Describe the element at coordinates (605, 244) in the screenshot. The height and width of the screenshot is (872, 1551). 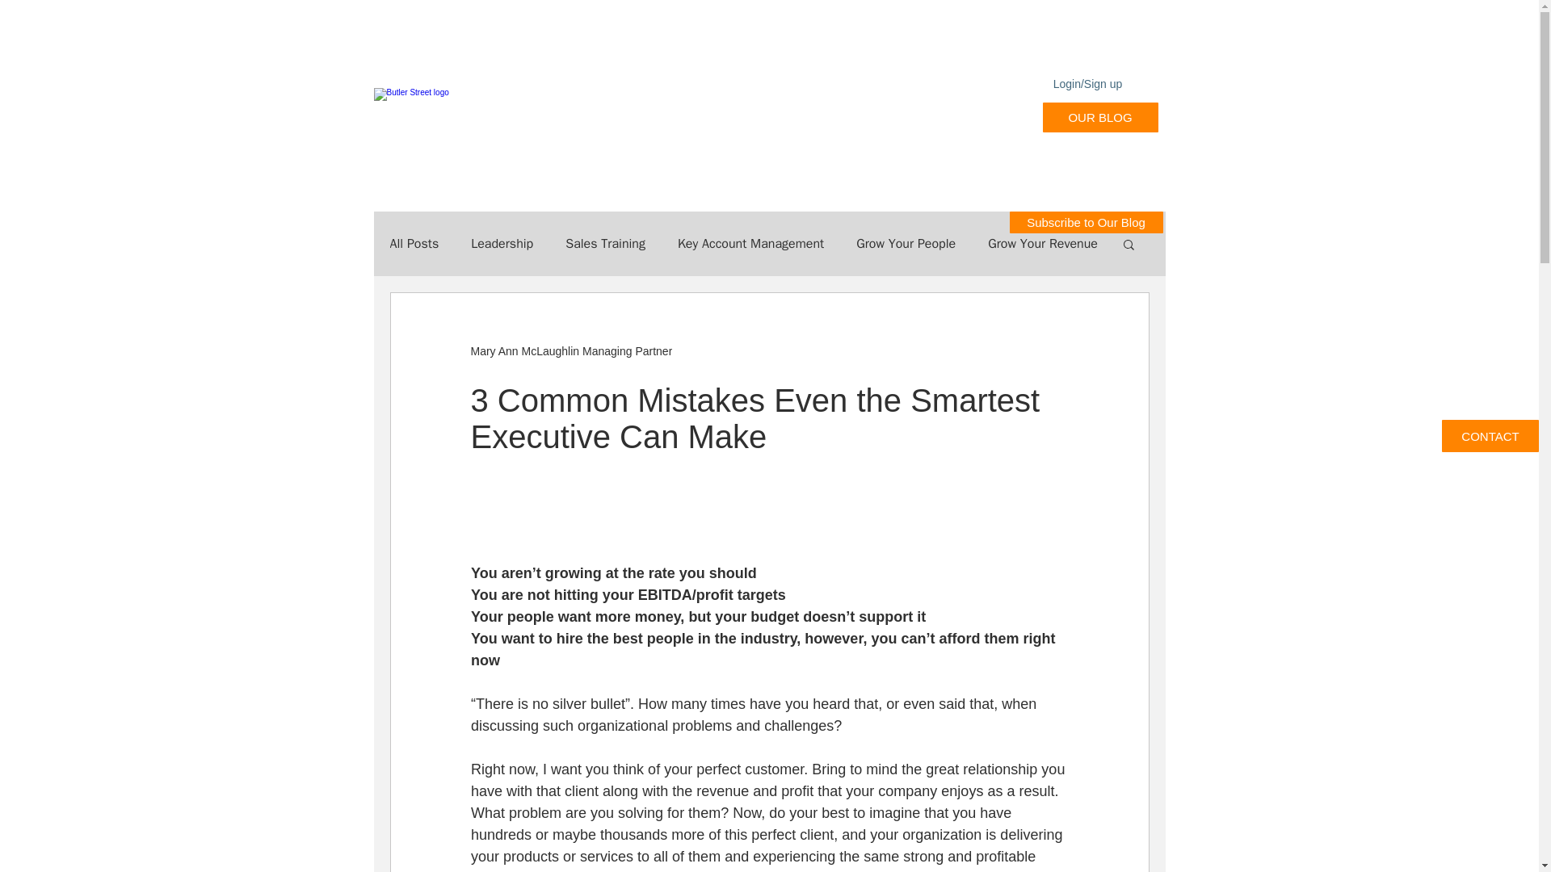
I see `Sales Training` at that location.